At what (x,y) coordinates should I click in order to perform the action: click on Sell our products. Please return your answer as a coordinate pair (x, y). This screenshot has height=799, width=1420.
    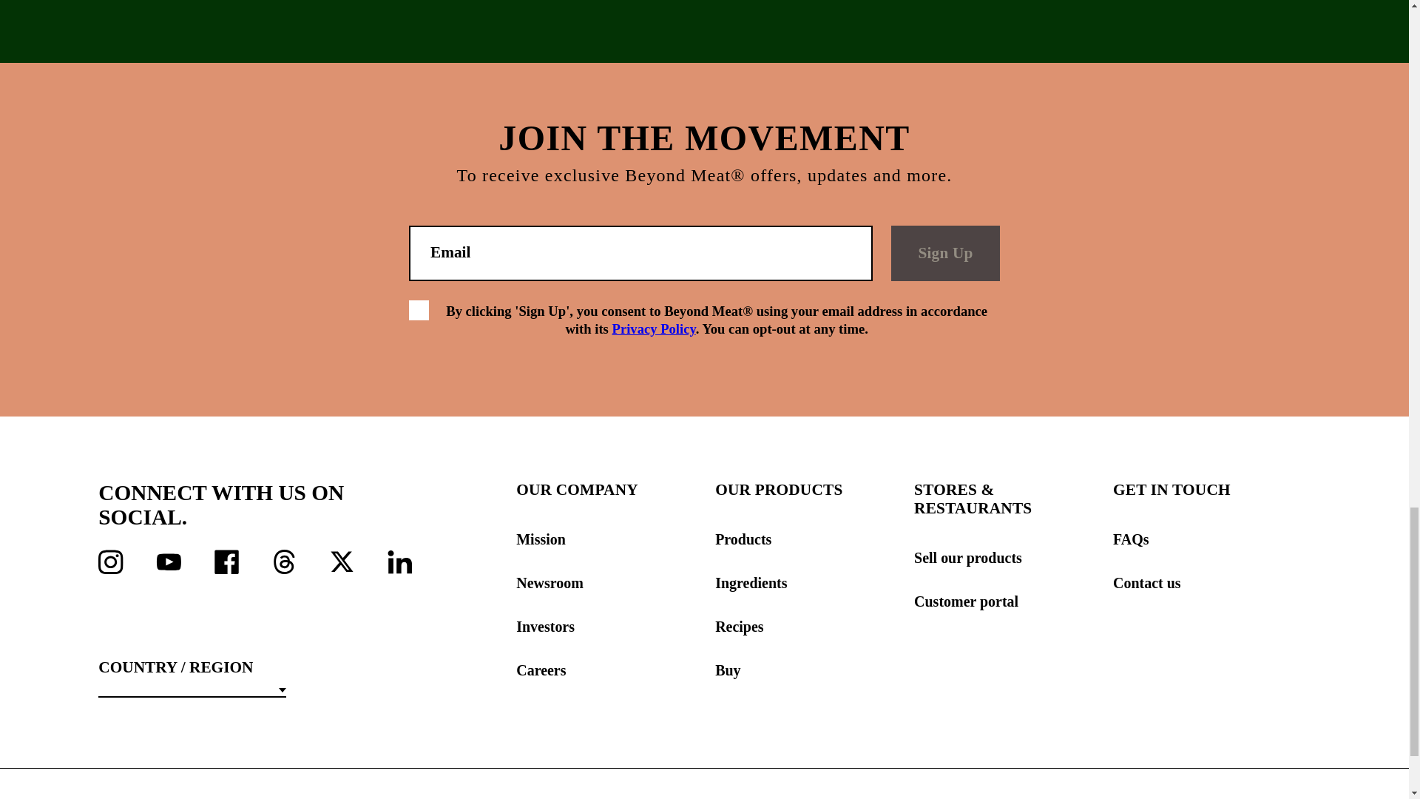
    Looking at the image, I should click on (1013, 558).